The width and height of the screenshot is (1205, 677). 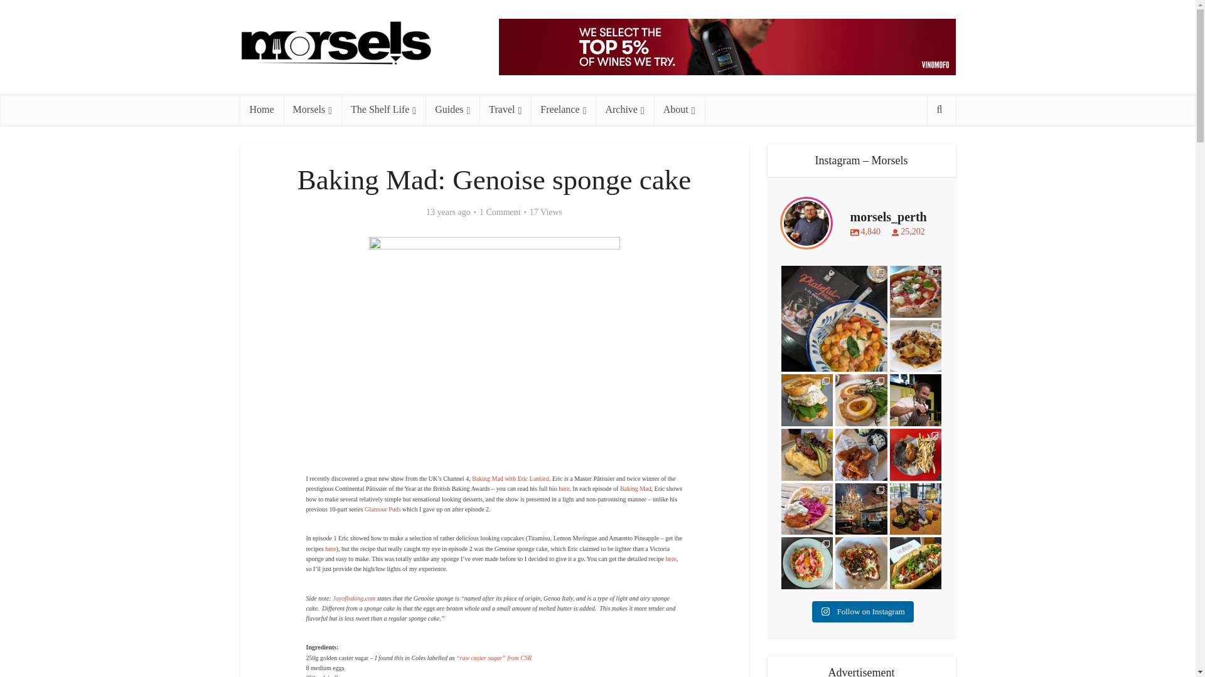 I want to click on Home, so click(x=261, y=109).